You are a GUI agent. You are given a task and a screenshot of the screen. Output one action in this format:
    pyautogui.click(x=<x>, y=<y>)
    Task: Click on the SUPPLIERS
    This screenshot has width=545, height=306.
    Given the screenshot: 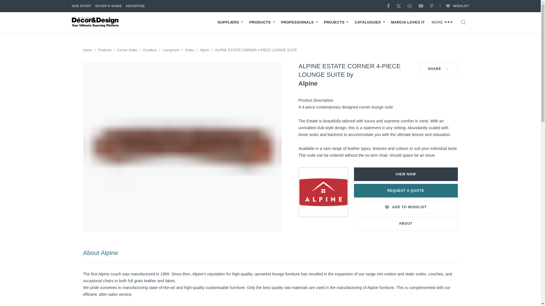 What is the action you would take?
    pyautogui.click(x=228, y=22)
    